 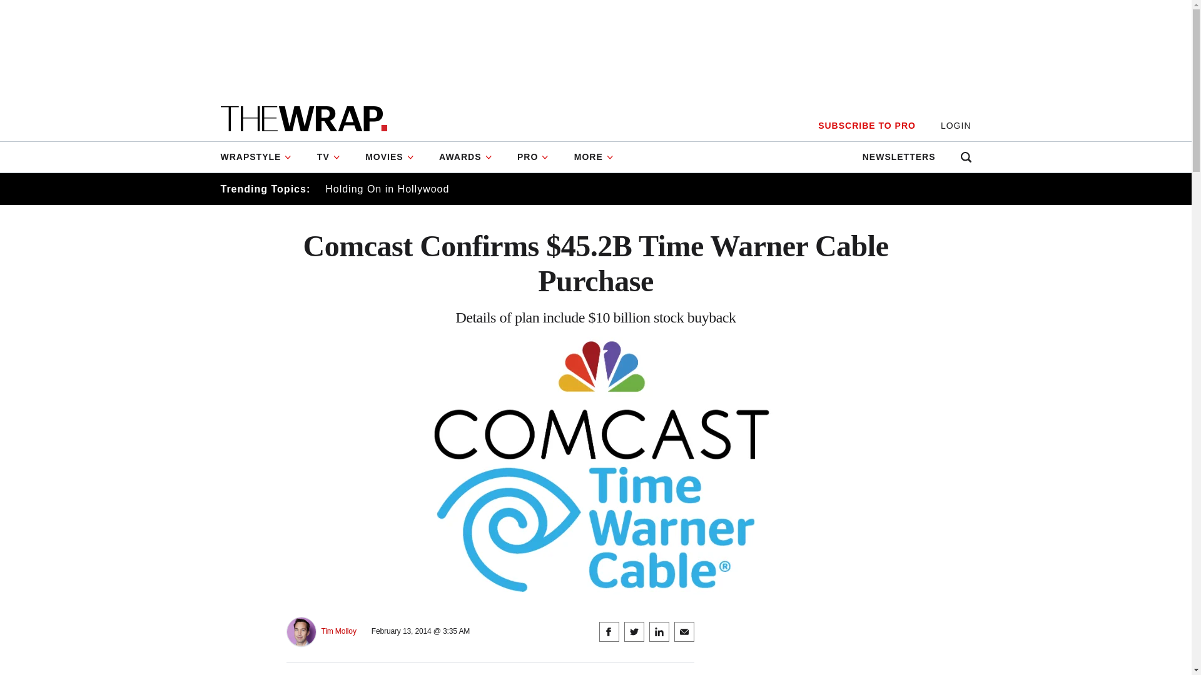 What do you see at coordinates (465, 157) in the screenshot?
I see `AWARDS` at bounding box center [465, 157].